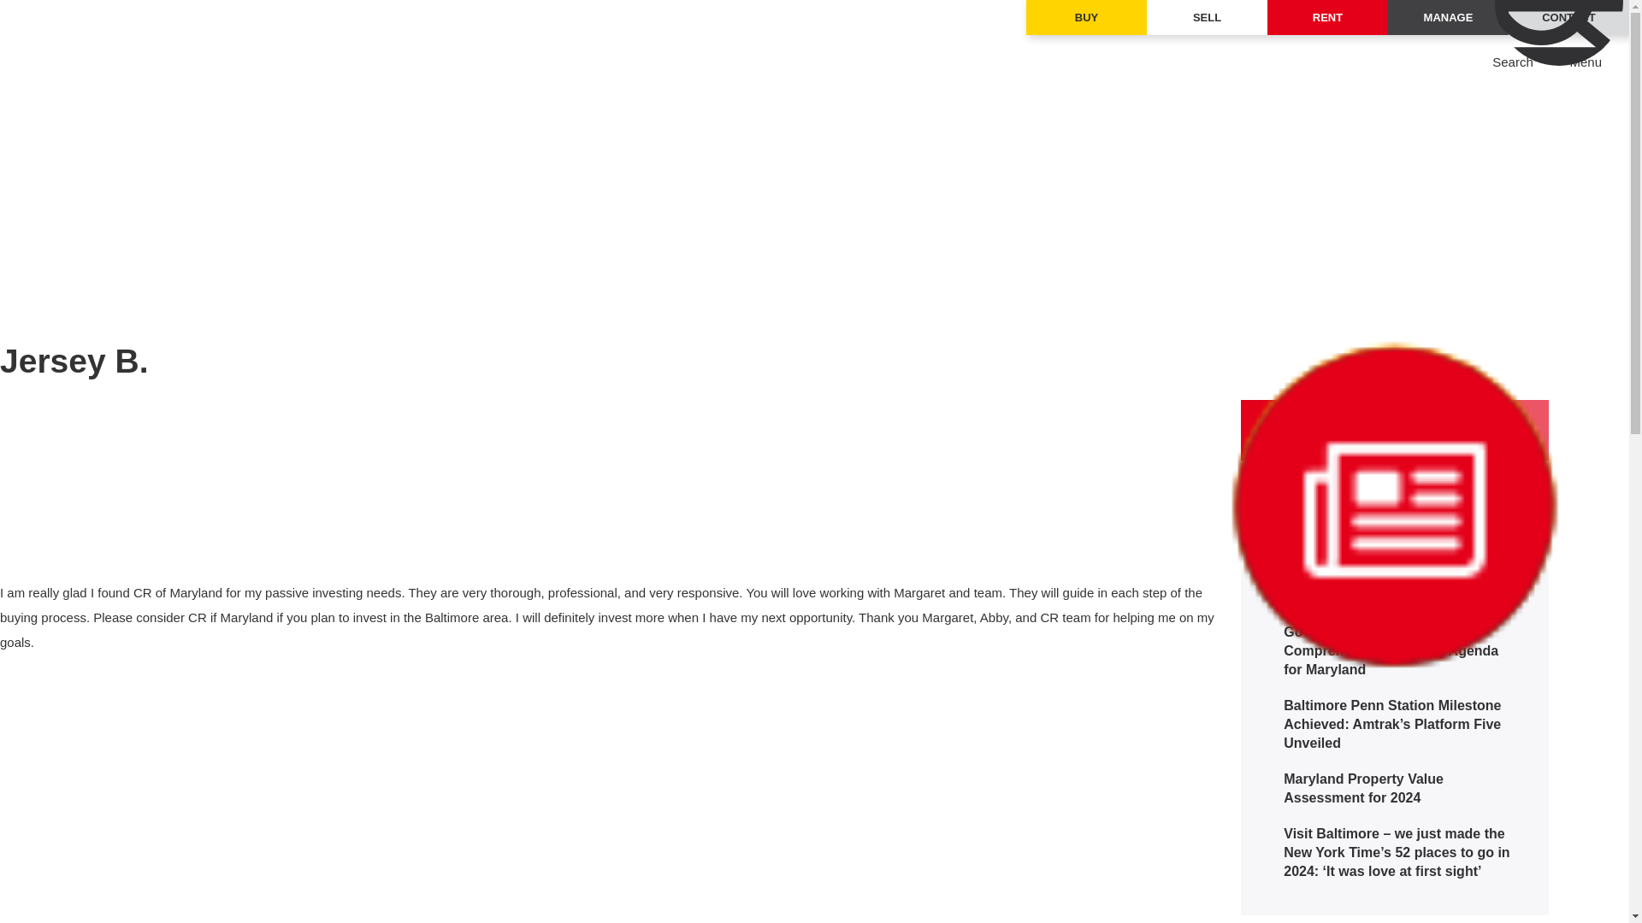  I want to click on Maryland Property Value Assessment for 2024, so click(1390, 780).